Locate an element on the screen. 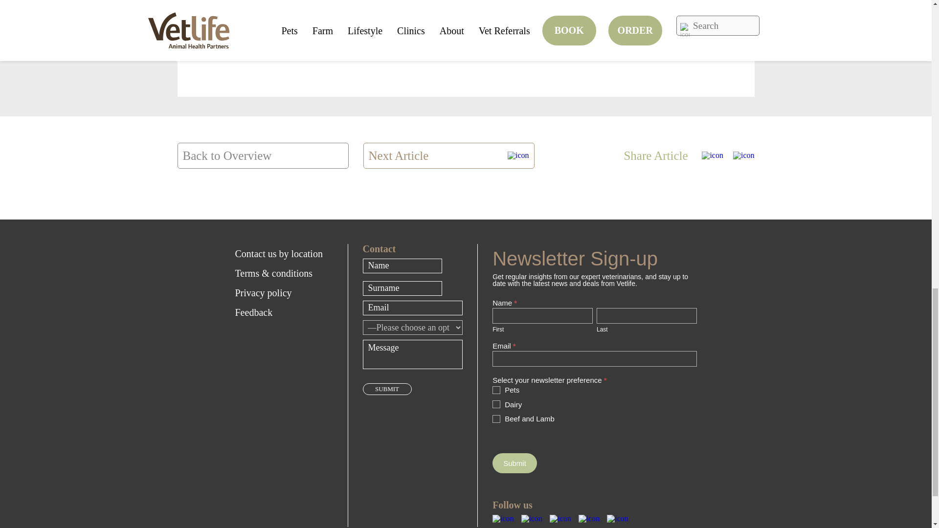 This screenshot has height=528, width=939. SUBMIT is located at coordinates (387, 389).